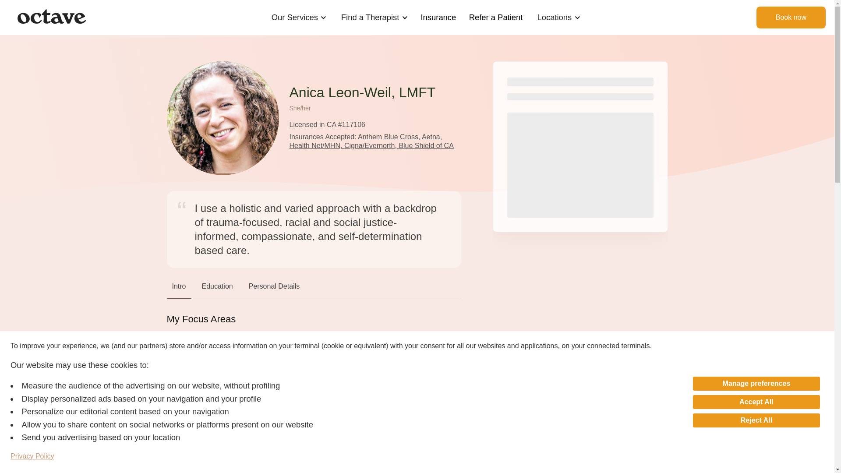 Image resolution: width=841 pixels, height=473 pixels. Describe the element at coordinates (756, 384) in the screenshot. I see `Manage preferences` at that location.